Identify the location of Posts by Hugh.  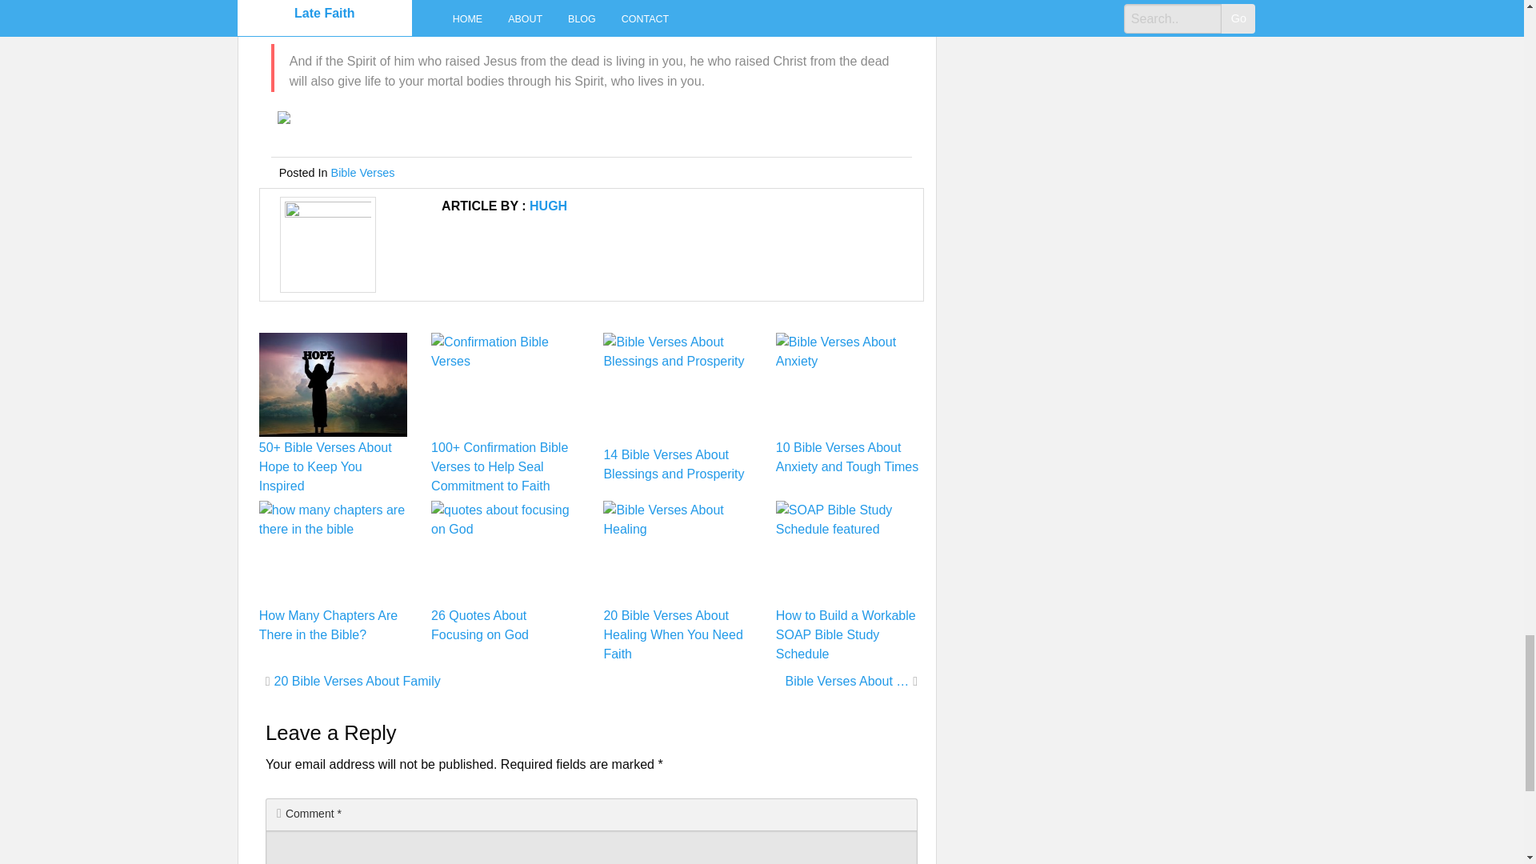
(548, 206).